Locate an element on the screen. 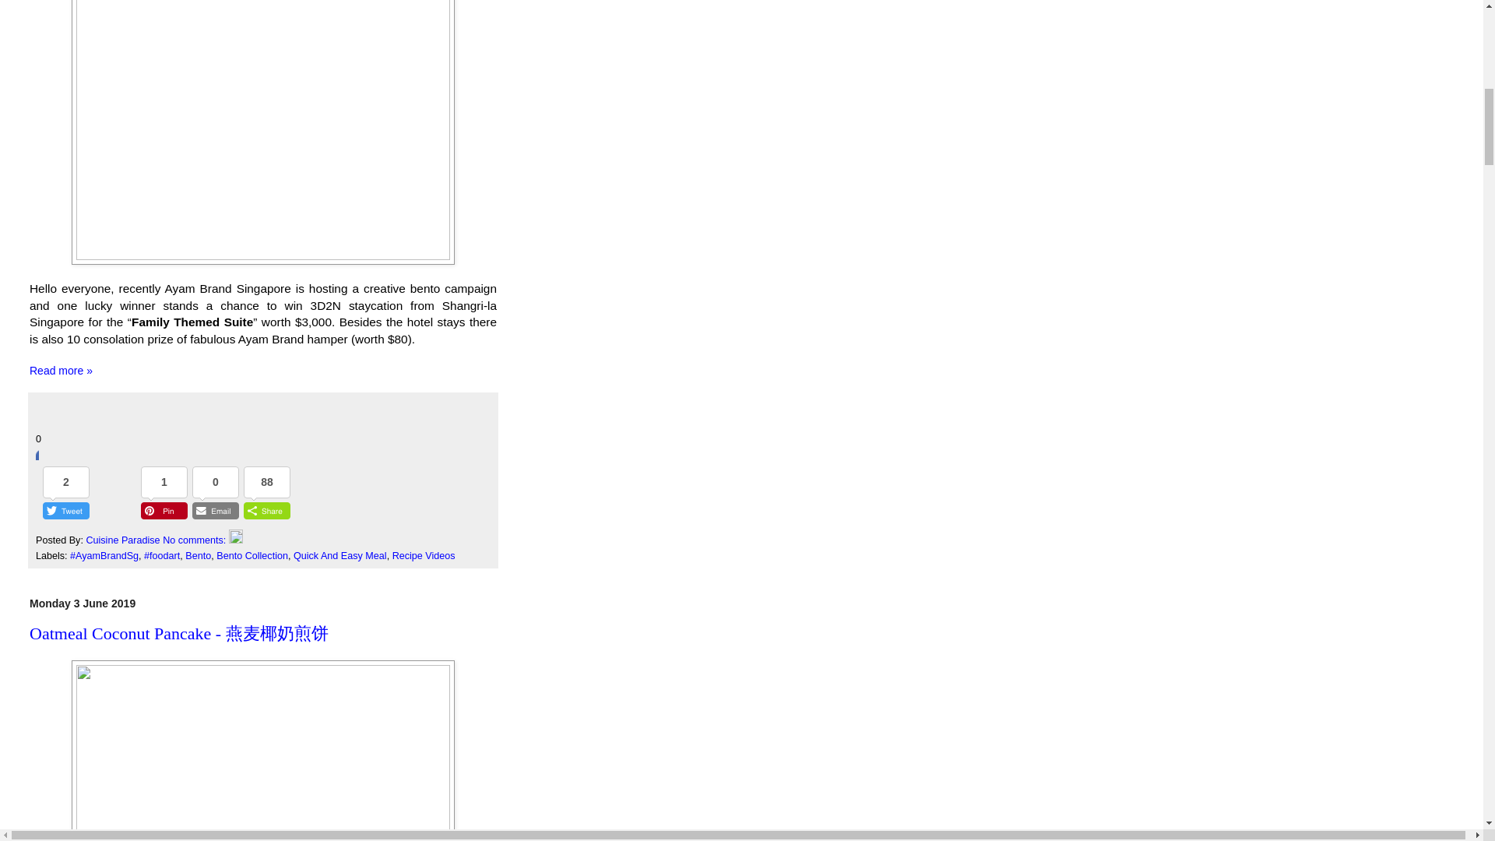  Recipe Videos is located at coordinates (424, 556).